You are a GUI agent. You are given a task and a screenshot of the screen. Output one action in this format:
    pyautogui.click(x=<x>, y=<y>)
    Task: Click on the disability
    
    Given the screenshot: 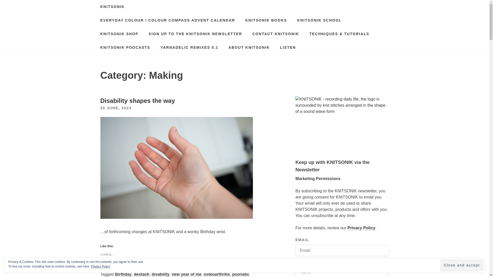 What is the action you would take?
    pyautogui.click(x=161, y=274)
    